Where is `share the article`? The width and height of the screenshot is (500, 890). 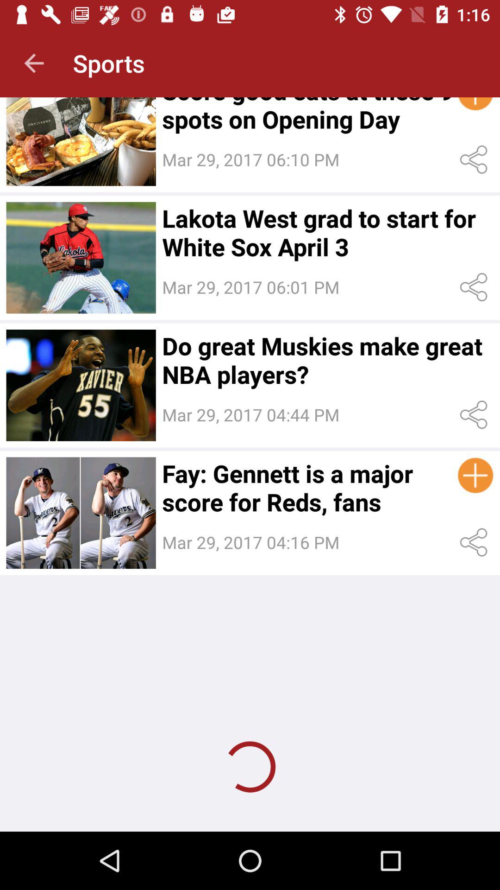 share the article is located at coordinates (475, 542).